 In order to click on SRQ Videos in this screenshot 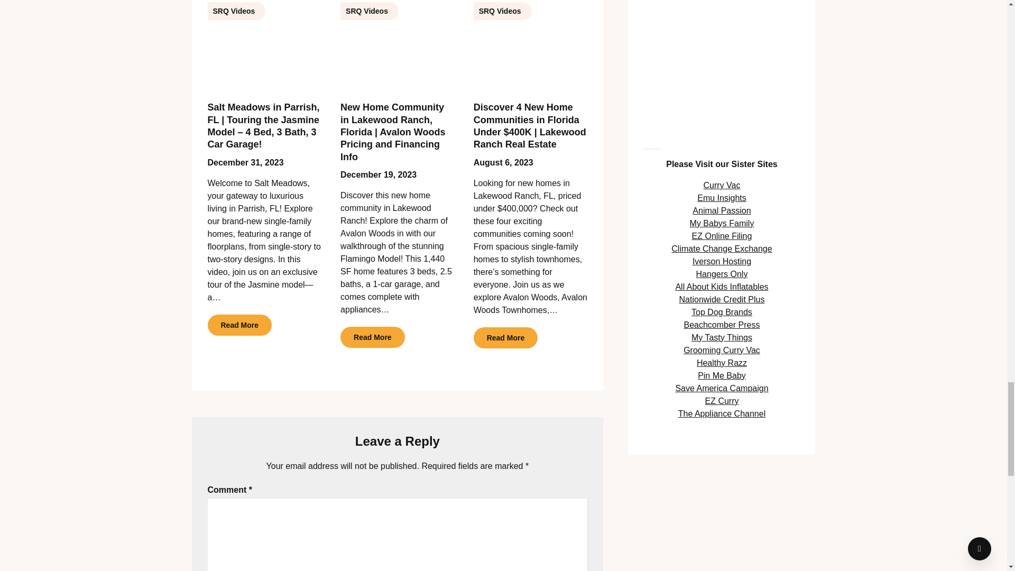, I will do `click(398, 45)`.